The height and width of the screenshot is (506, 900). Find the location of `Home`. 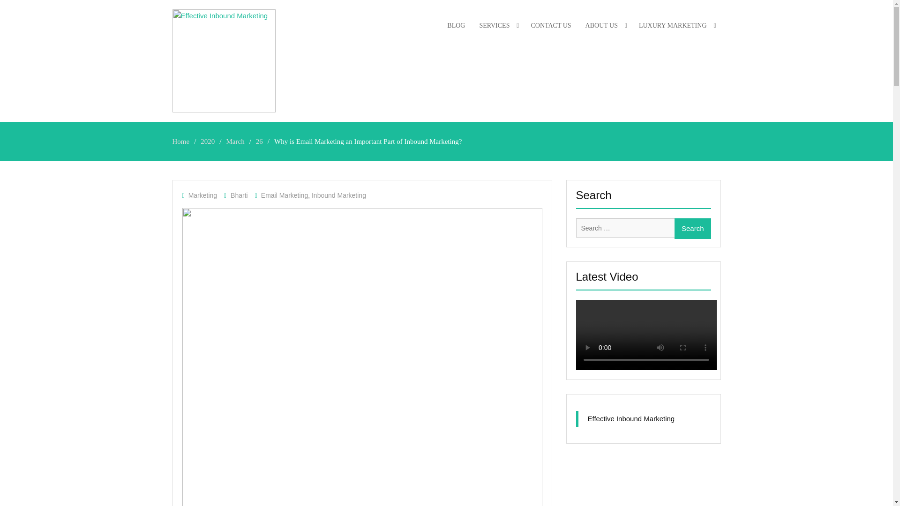

Home is located at coordinates (181, 141).